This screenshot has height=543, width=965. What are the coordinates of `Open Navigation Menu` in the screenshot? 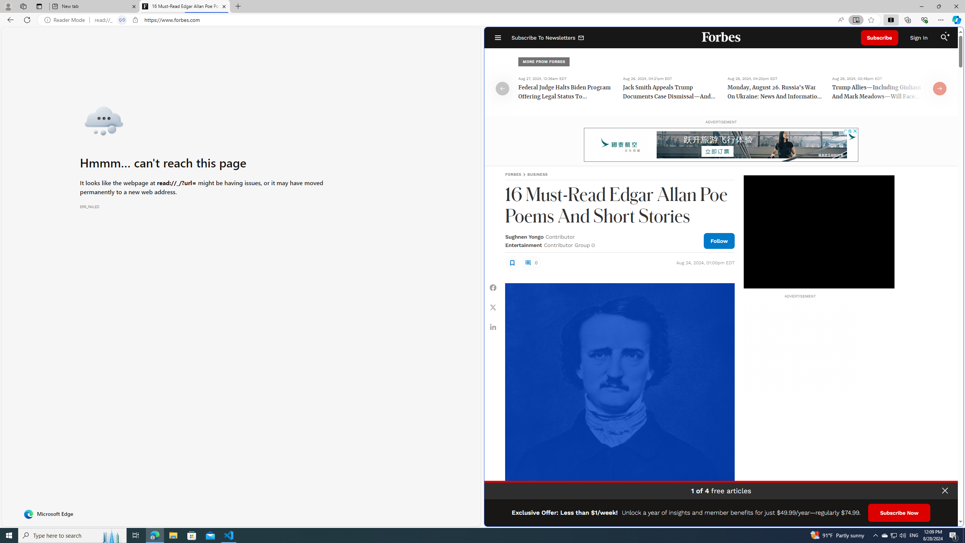 It's located at (498, 38).